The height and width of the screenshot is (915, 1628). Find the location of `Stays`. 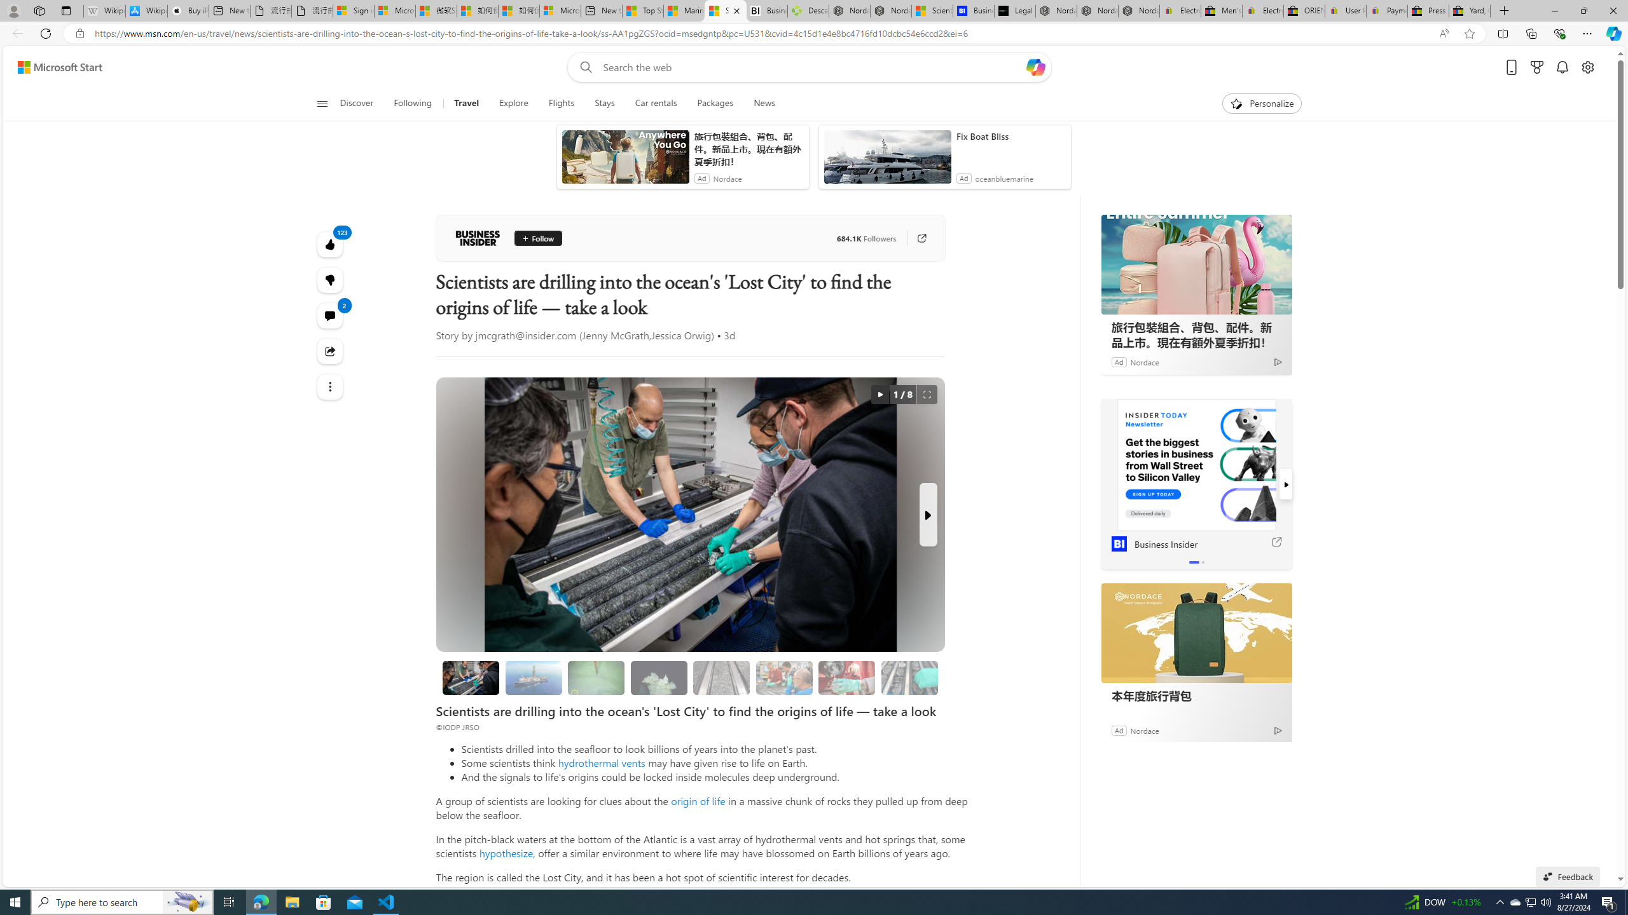

Stays is located at coordinates (605, 104).